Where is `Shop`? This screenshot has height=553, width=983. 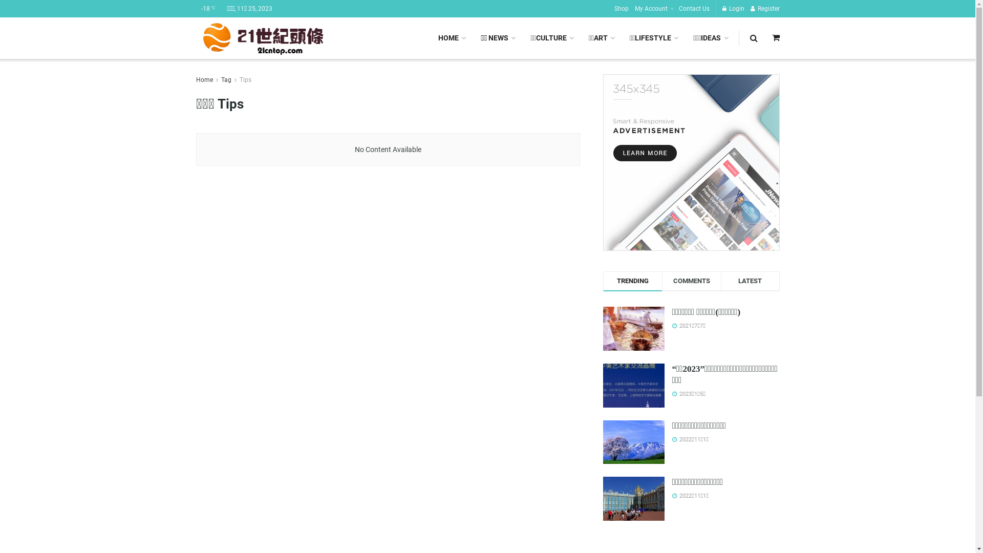
Shop is located at coordinates (622, 9).